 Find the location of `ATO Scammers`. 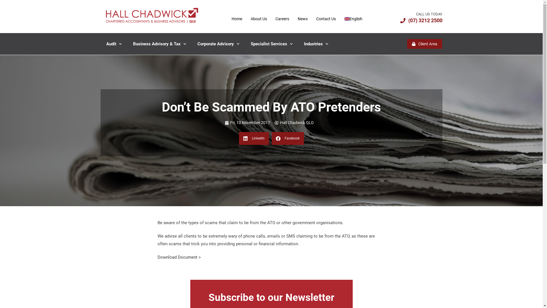

ATO Scammers is located at coordinates (199, 189).